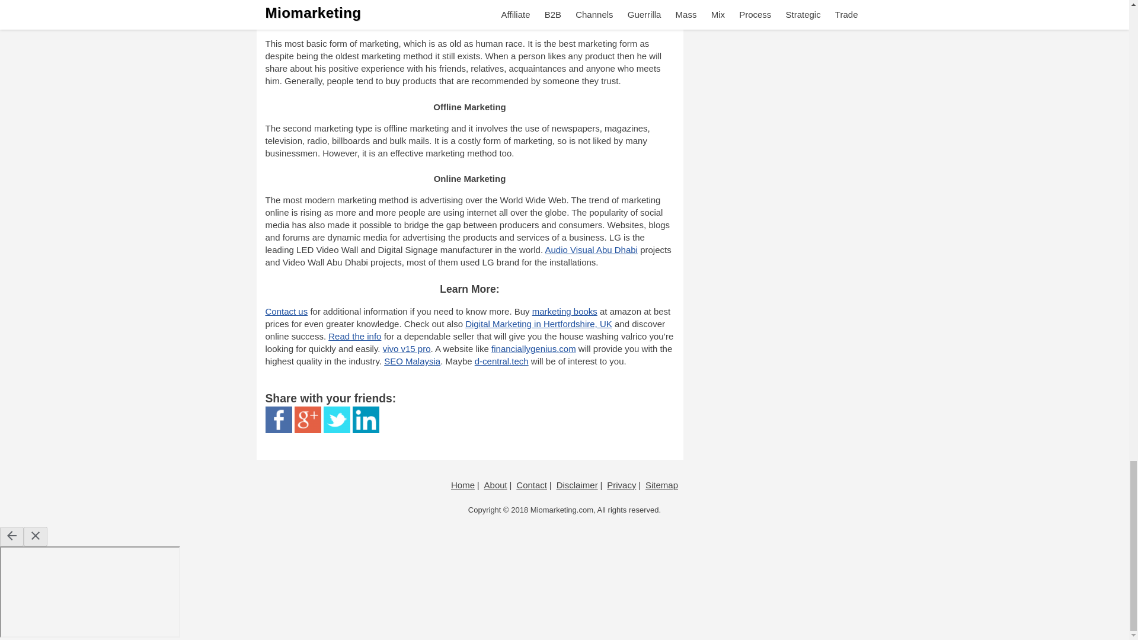 The height and width of the screenshot is (640, 1138). What do you see at coordinates (565, 311) in the screenshot?
I see `marketing books` at bounding box center [565, 311].